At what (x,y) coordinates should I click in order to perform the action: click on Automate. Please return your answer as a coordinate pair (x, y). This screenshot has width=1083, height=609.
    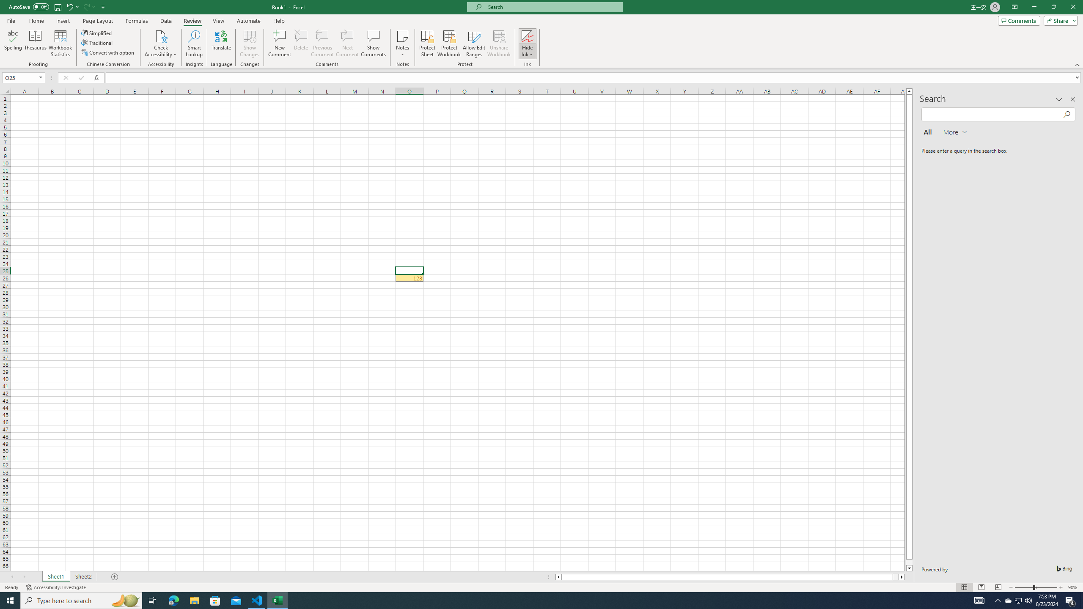
    Looking at the image, I should click on (249, 21).